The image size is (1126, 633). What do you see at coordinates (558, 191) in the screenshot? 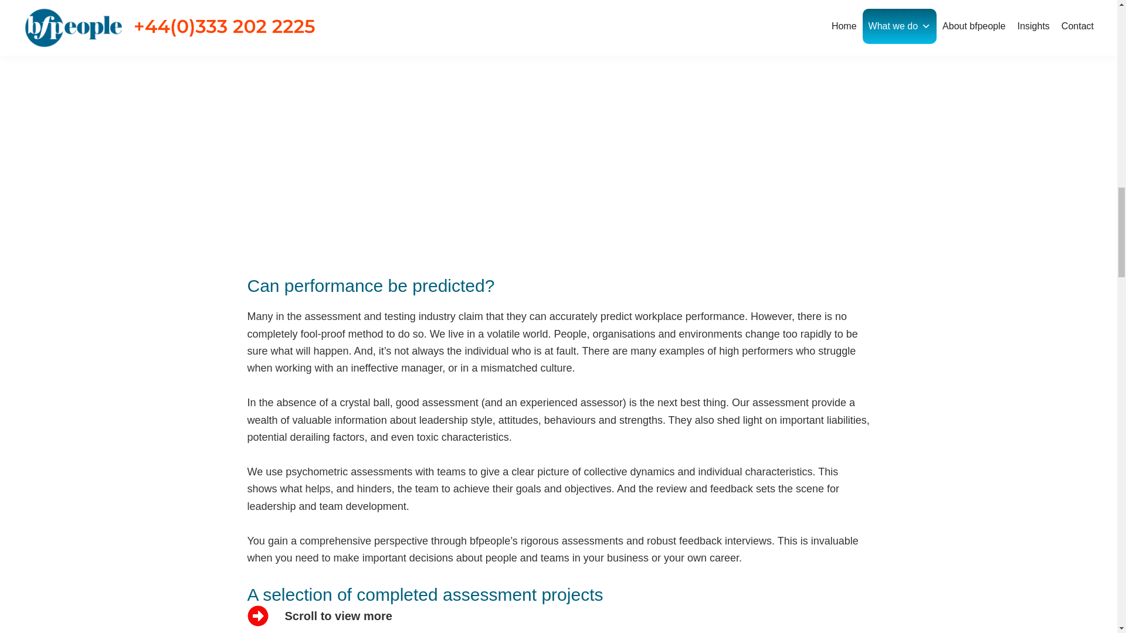
I see `team profiling and assessment` at bounding box center [558, 191].